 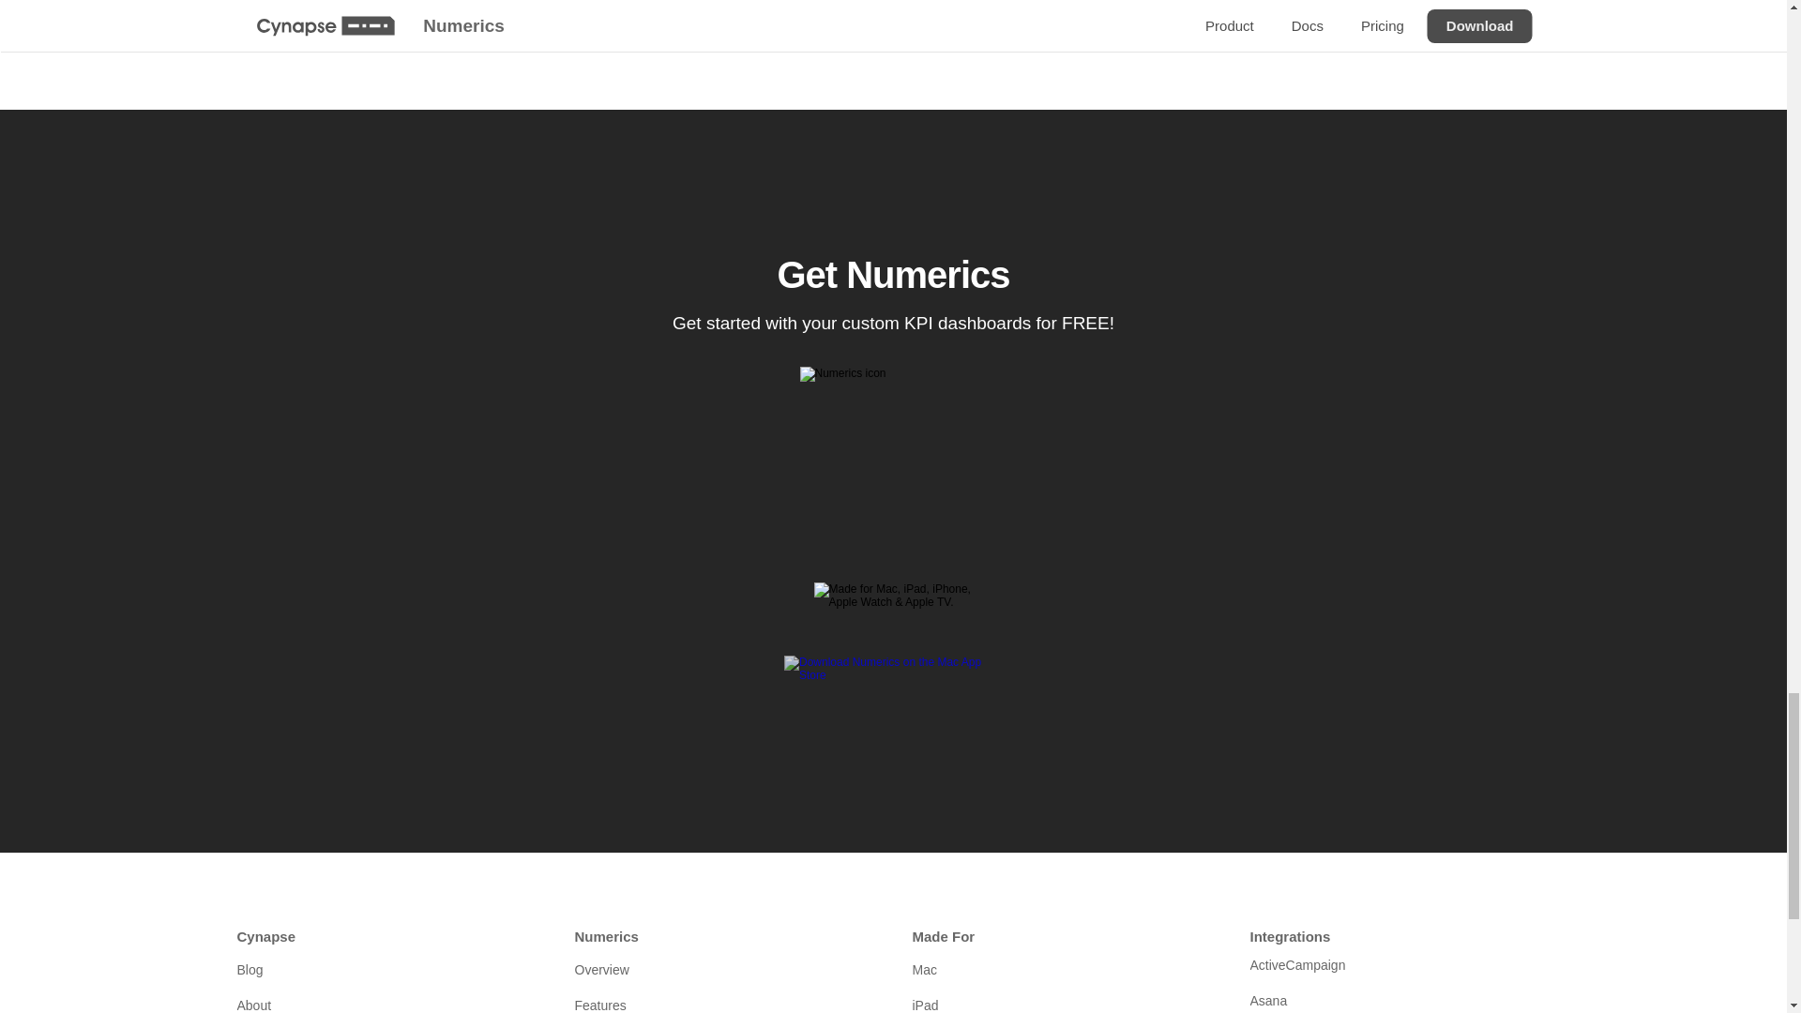 I want to click on iPad, so click(x=1062, y=1002).